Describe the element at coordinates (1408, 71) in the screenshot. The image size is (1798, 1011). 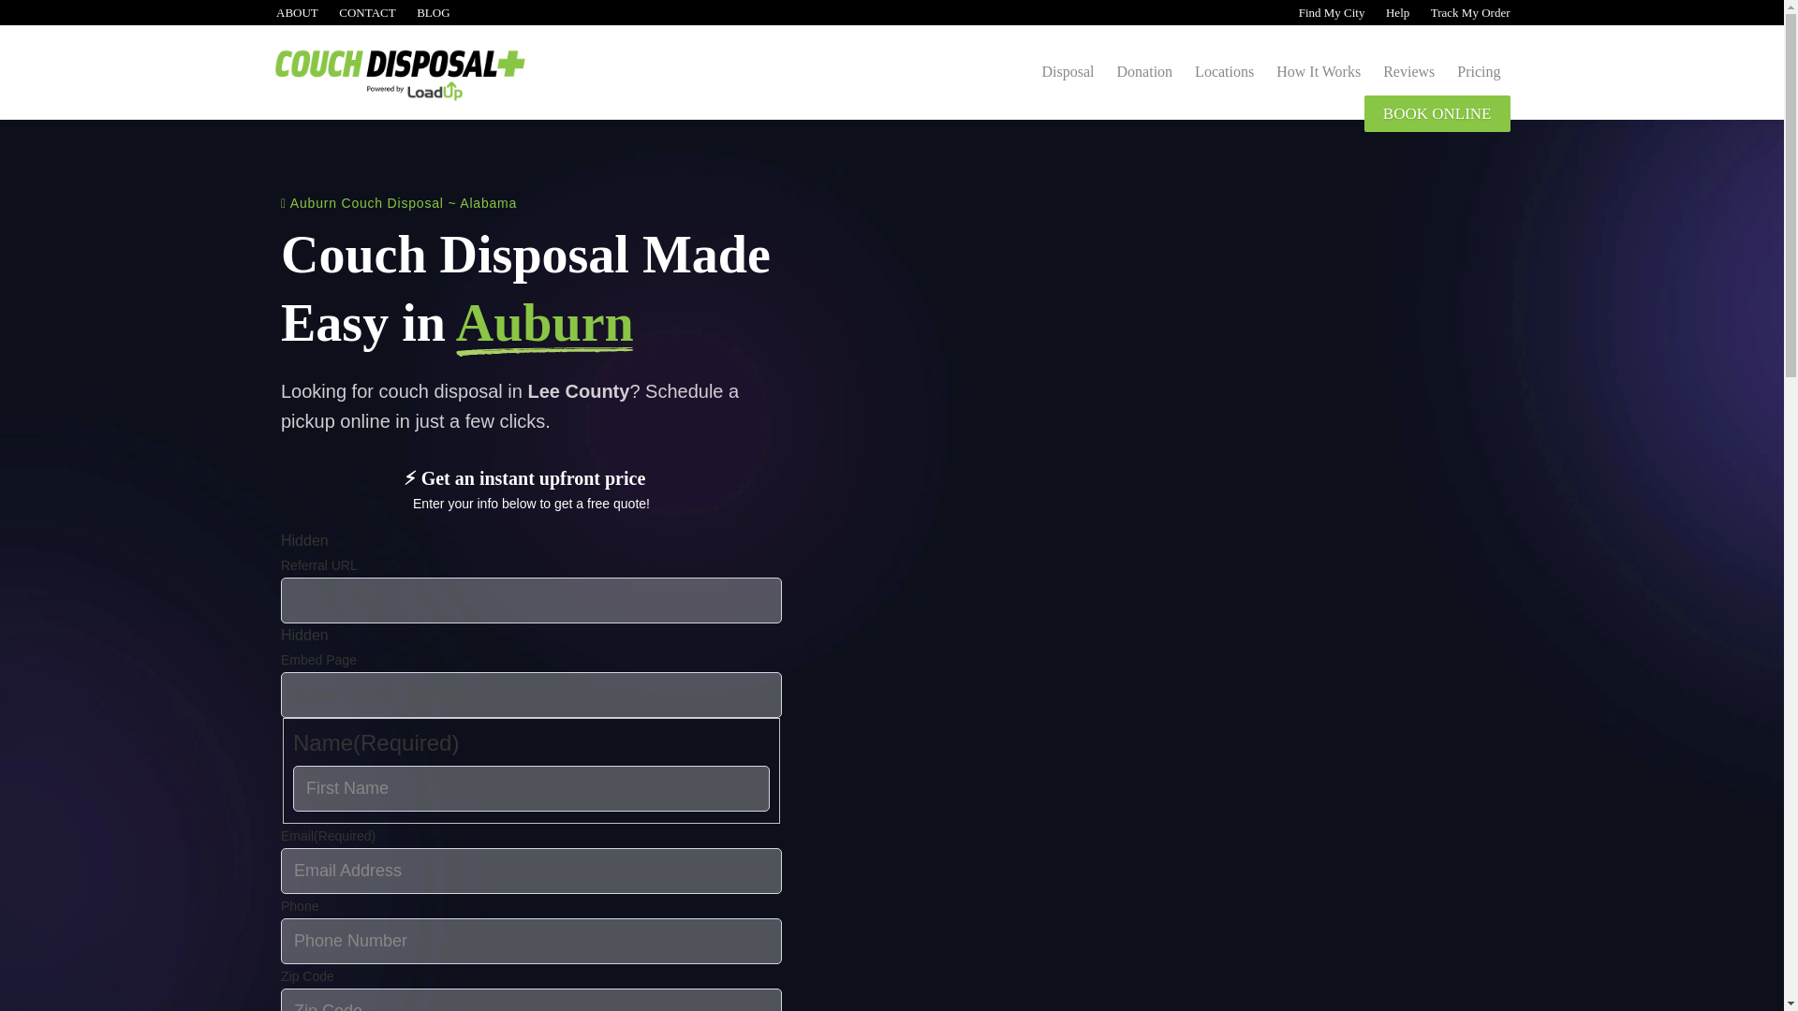
I see `Reviews` at that location.